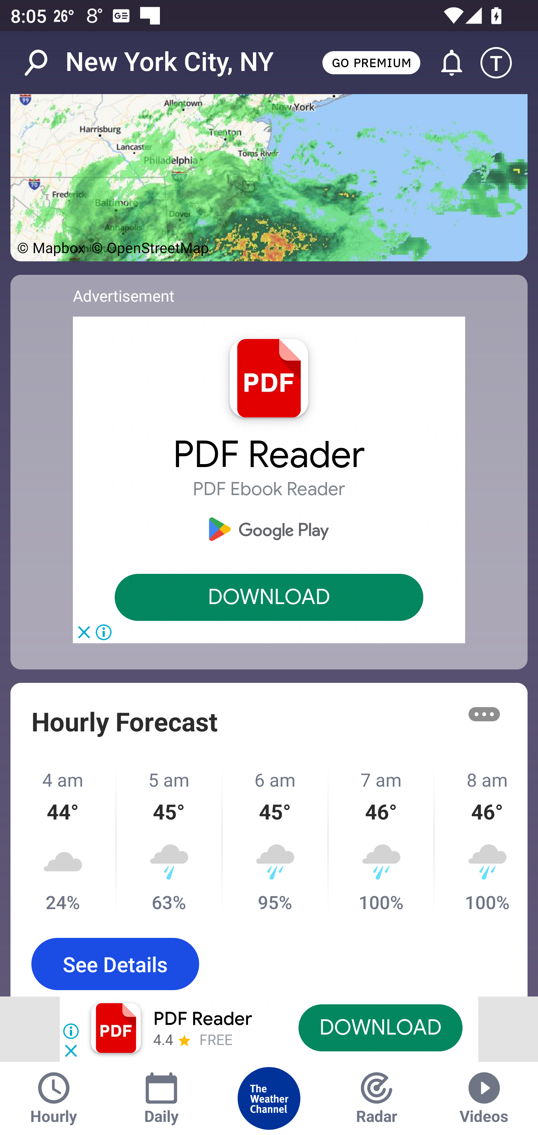 This screenshot has height=1135, width=538. I want to click on 4 am 44° 24%, so click(64, 841).